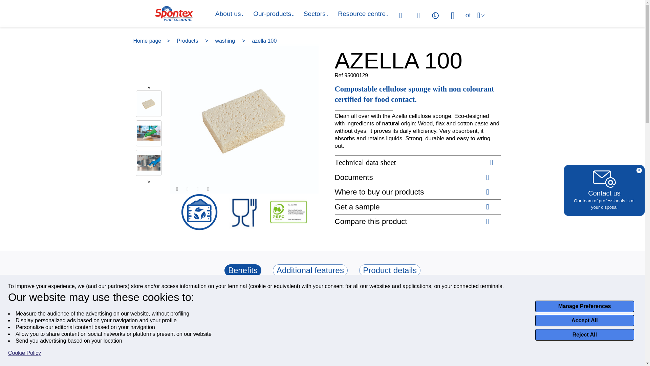 Image resolution: width=650 pixels, height=366 pixels. What do you see at coordinates (24, 353) in the screenshot?
I see `Cookie Policy` at bounding box center [24, 353].